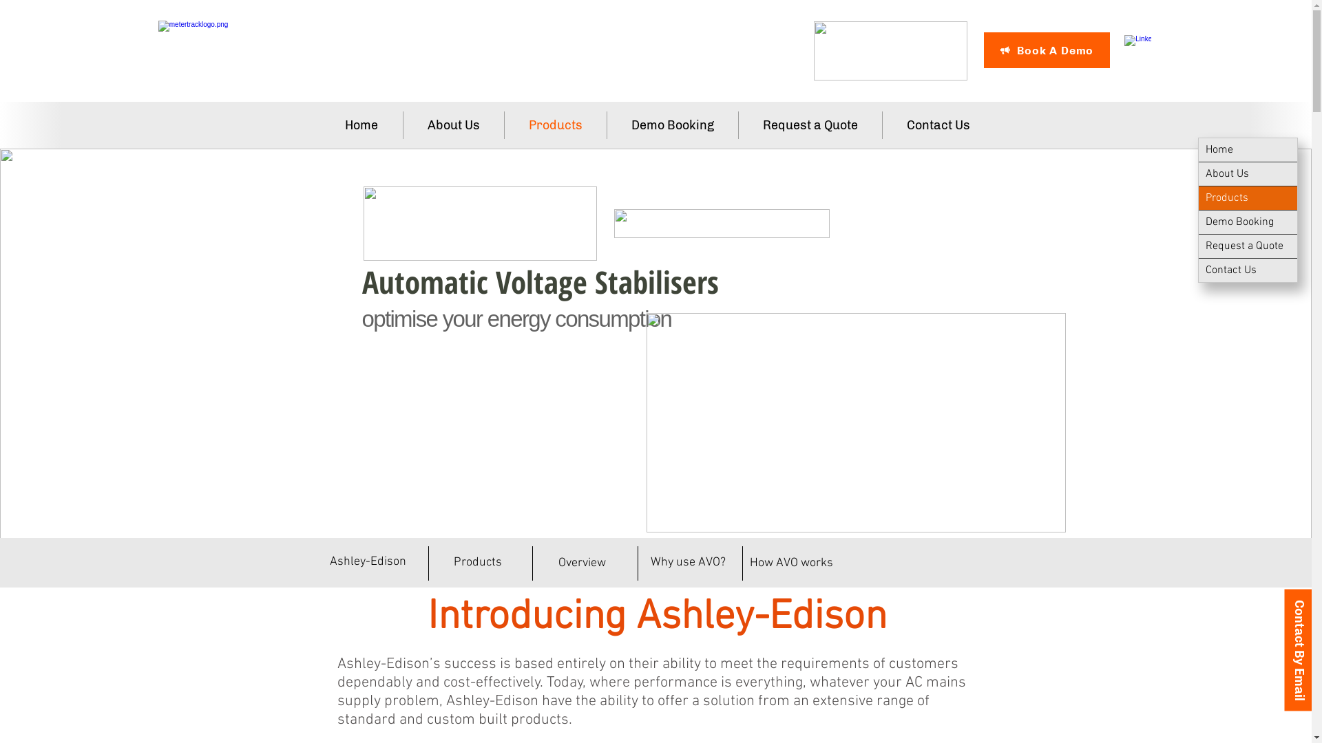 Image resolution: width=1322 pixels, height=743 pixels. I want to click on About Us, so click(453, 125).